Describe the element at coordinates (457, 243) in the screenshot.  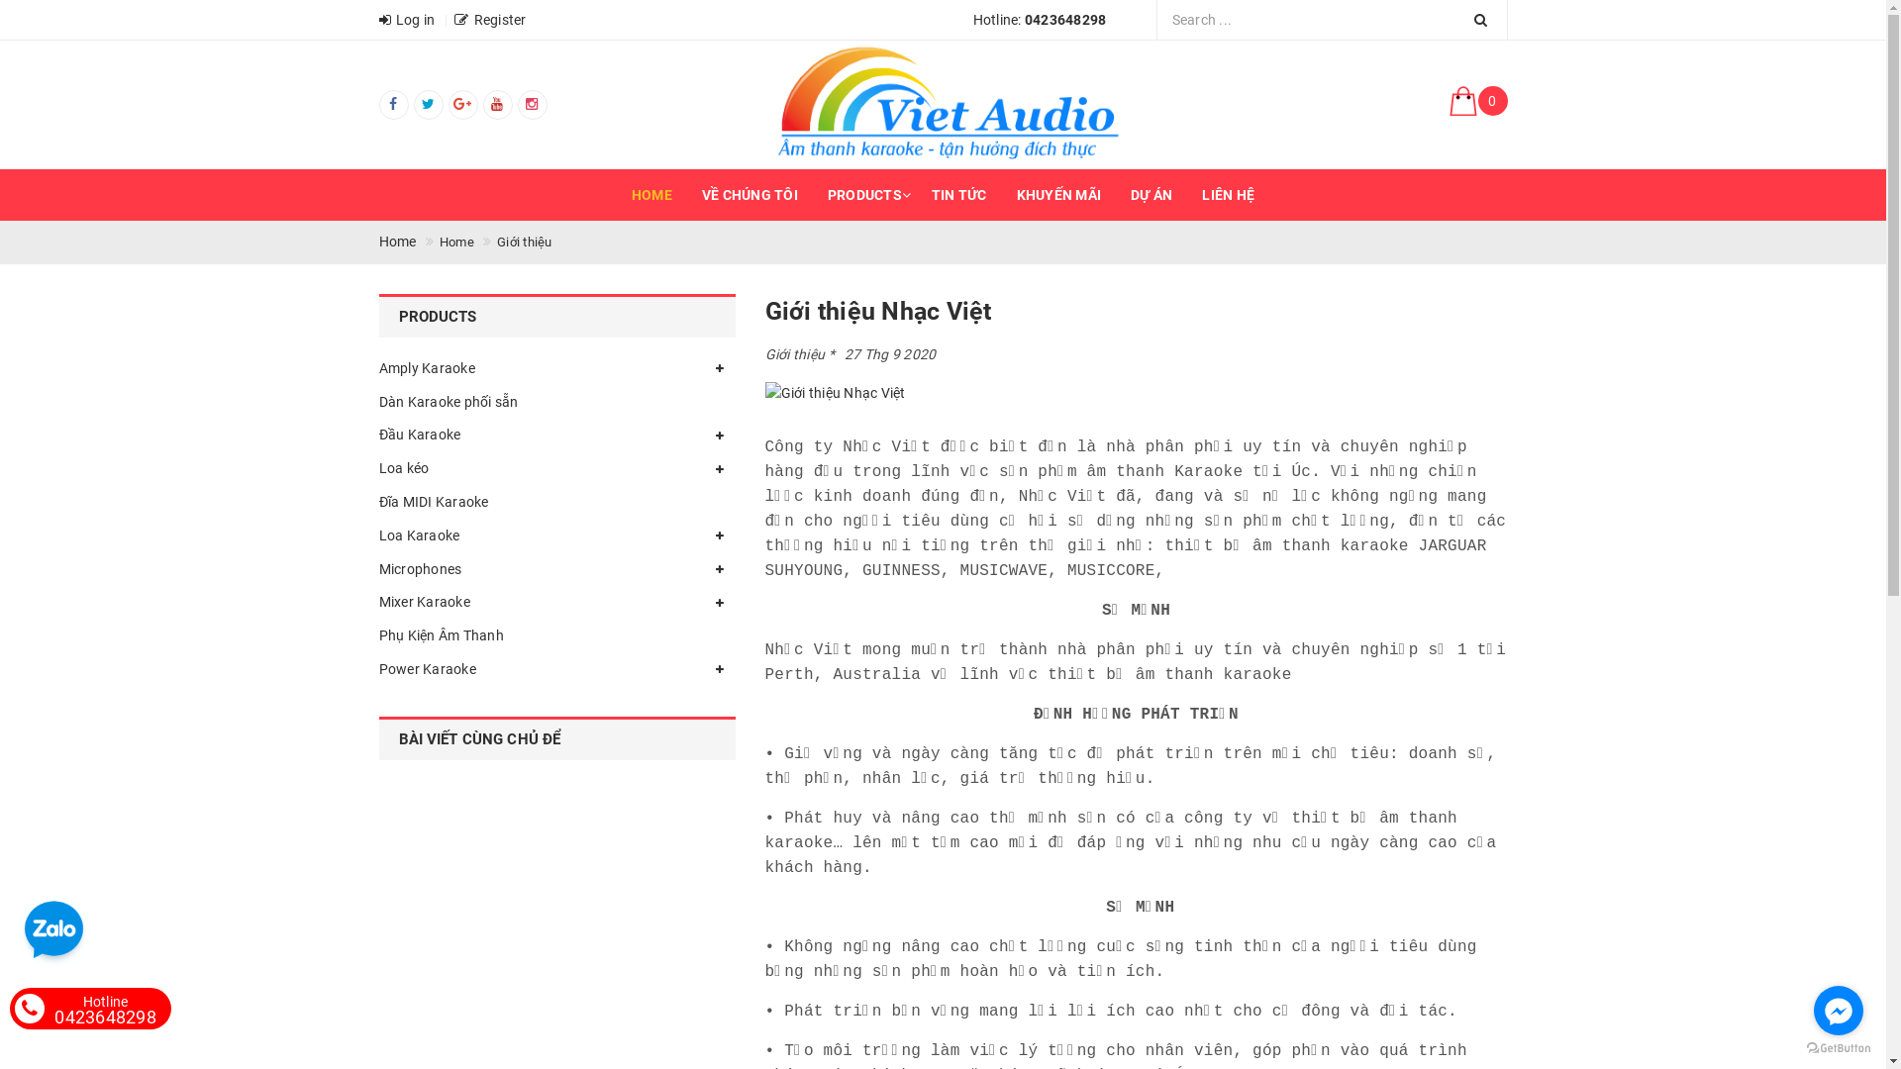
I see `Home` at that location.